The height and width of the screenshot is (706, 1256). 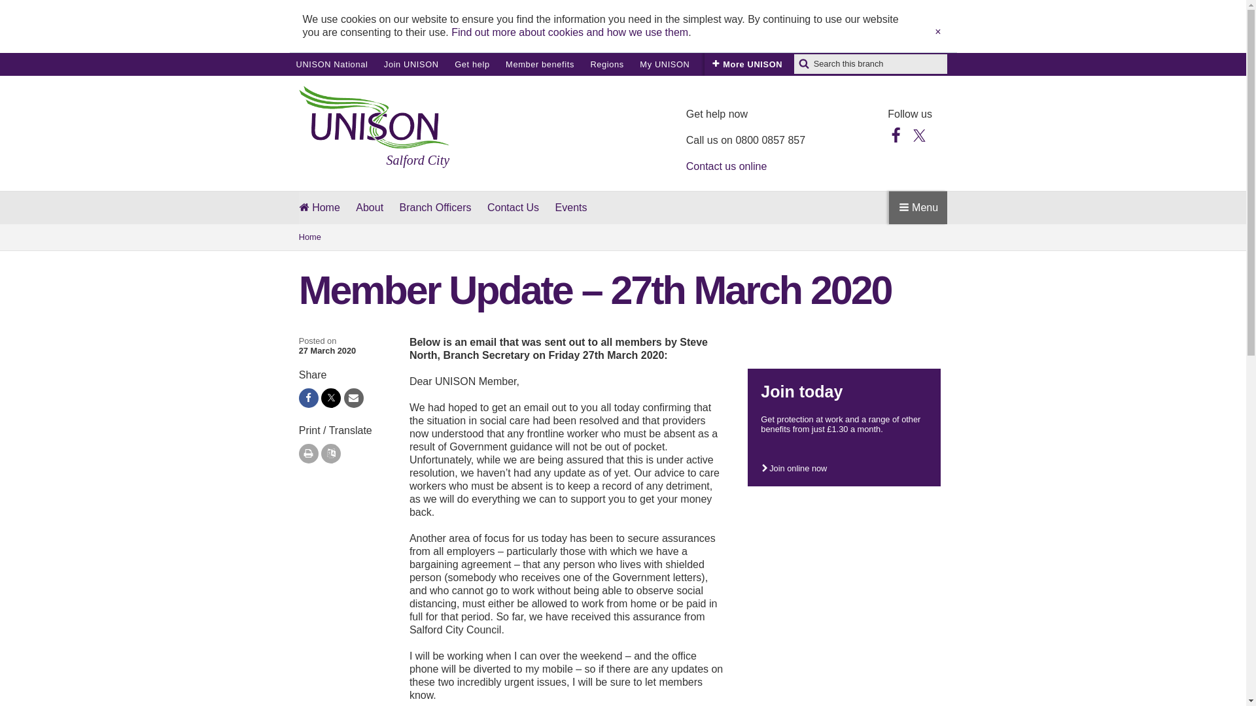 What do you see at coordinates (918, 207) in the screenshot?
I see `Join UNISON` at bounding box center [918, 207].